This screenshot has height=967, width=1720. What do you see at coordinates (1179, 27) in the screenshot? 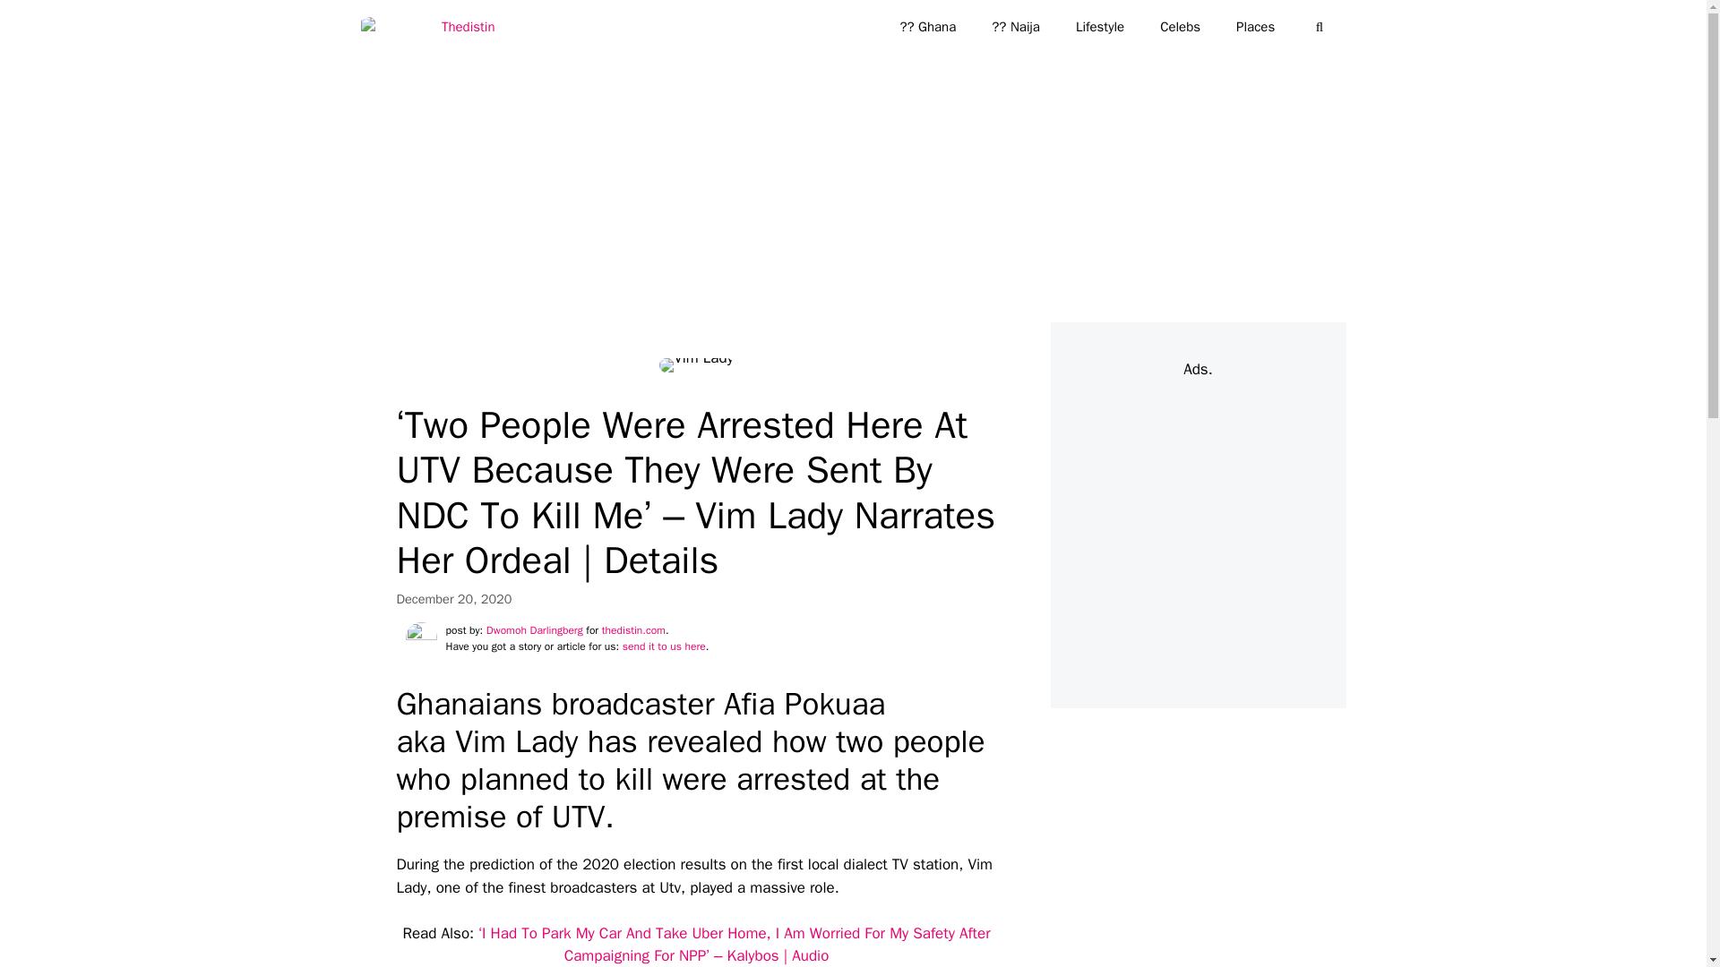
I see `Celebs` at bounding box center [1179, 27].